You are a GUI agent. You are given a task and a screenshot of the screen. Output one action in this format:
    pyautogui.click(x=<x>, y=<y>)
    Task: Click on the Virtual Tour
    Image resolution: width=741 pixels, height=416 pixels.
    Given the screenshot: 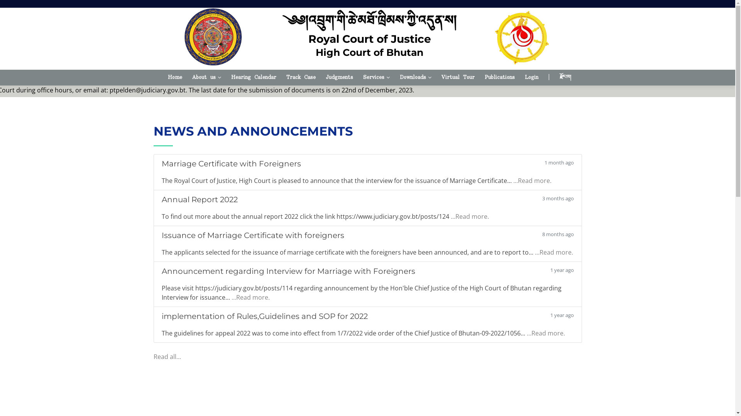 What is the action you would take?
    pyautogui.click(x=458, y=78)
    